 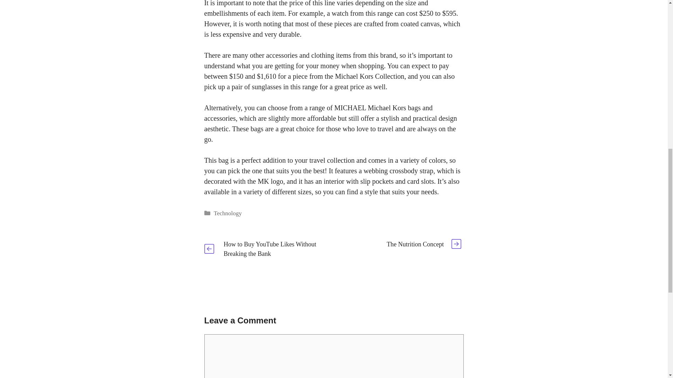 I want to click on How to Buy YouTube Likes Without Breaking the Bank, so click(x=270, y=249).